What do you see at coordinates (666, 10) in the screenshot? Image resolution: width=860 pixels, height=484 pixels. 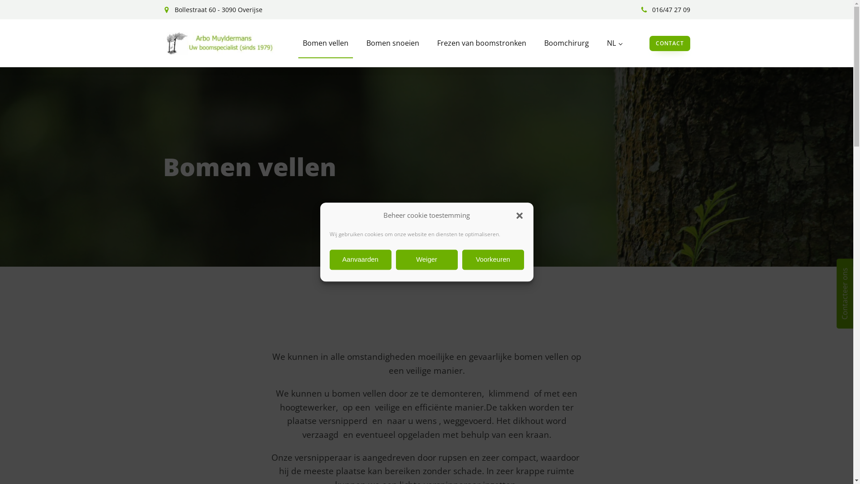 I see `016/47 27 09` at bounding box center [666, 10].